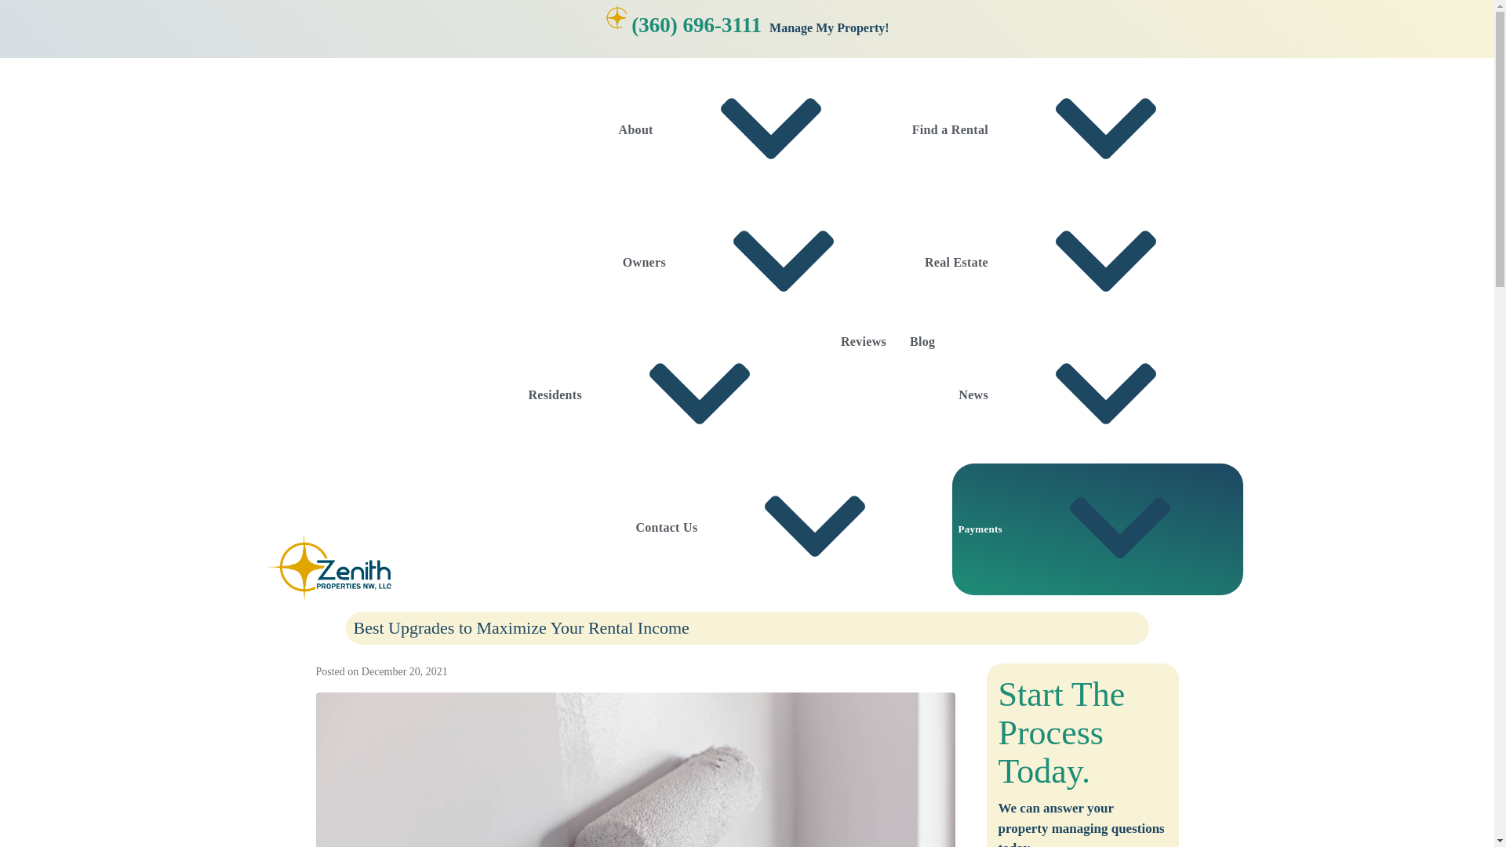  I want to click on Payments, so click(1097, 529).